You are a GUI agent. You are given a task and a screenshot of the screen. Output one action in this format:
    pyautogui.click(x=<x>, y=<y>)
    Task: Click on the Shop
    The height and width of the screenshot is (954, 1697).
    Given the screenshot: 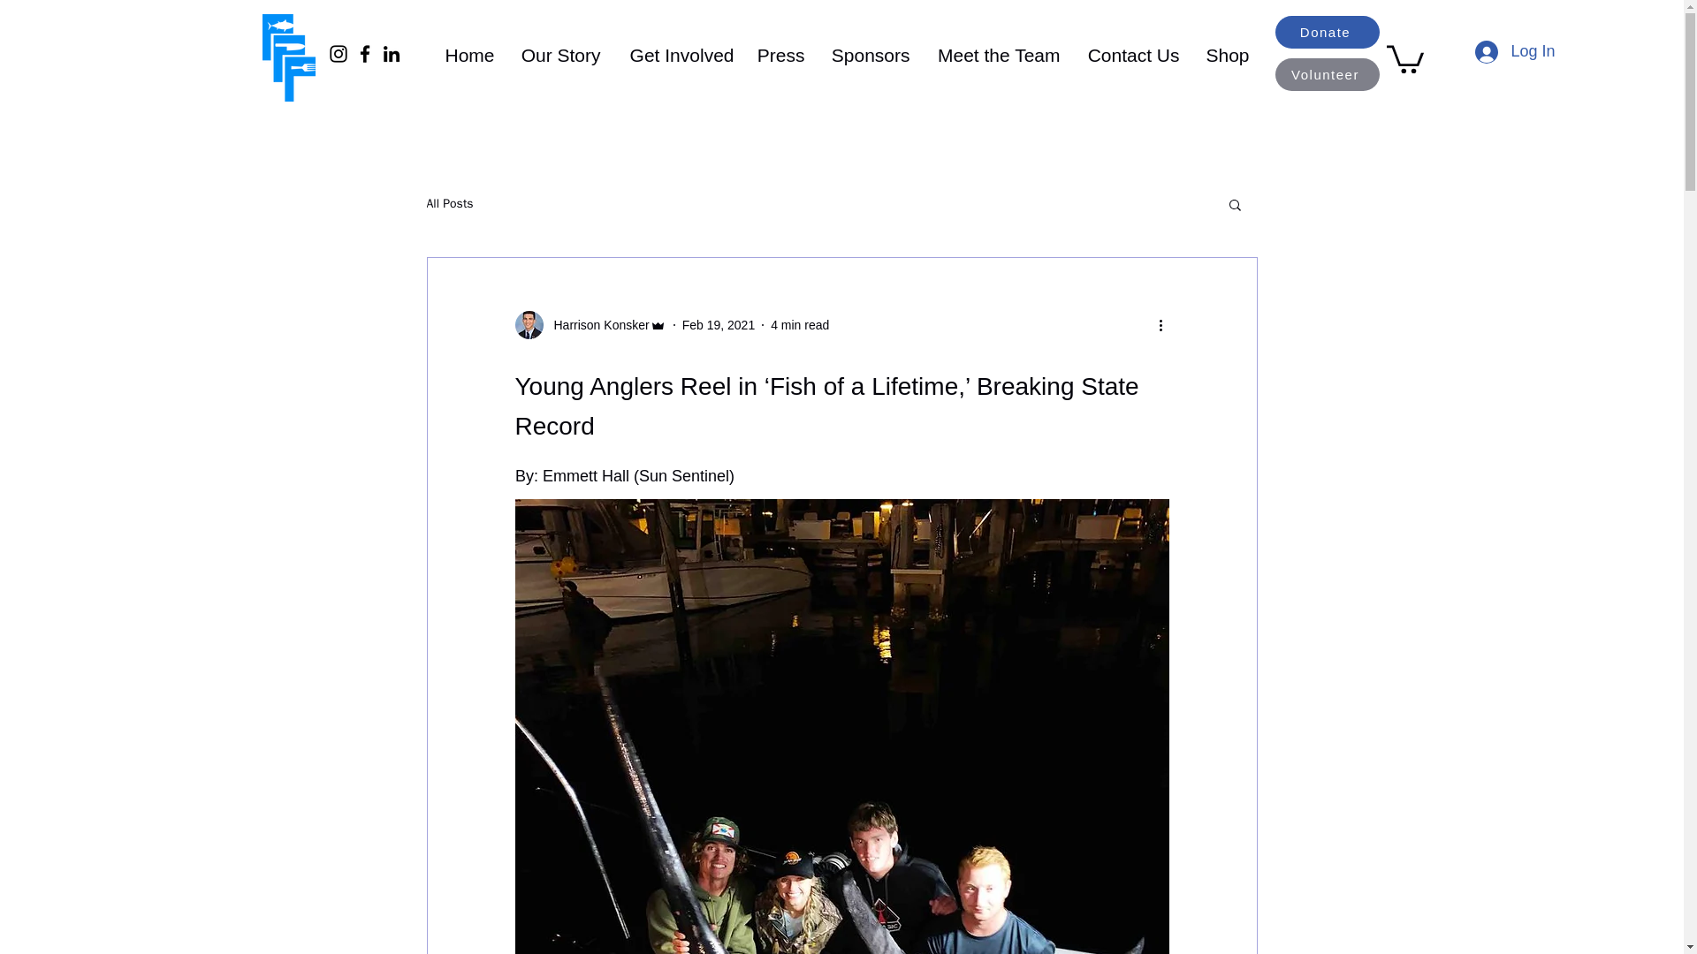 What is the action you would take?
    pyautogui.click(x=1222, y=53)
    